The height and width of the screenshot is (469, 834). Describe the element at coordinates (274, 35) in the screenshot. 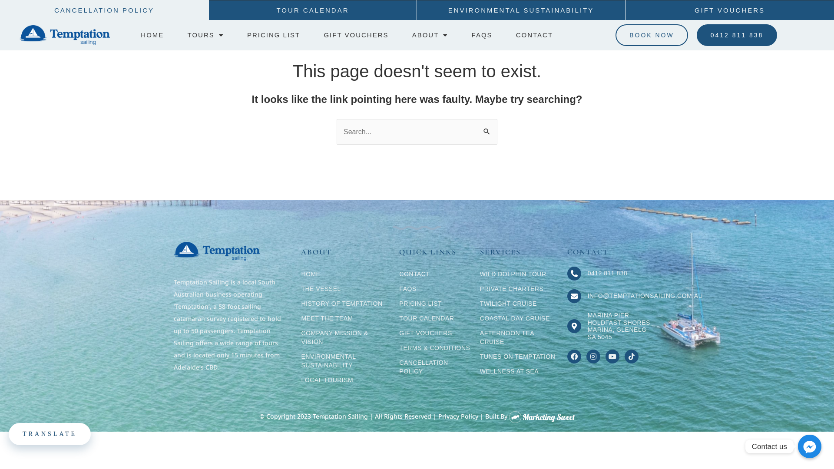

I see `PRICING LIST` at that location.